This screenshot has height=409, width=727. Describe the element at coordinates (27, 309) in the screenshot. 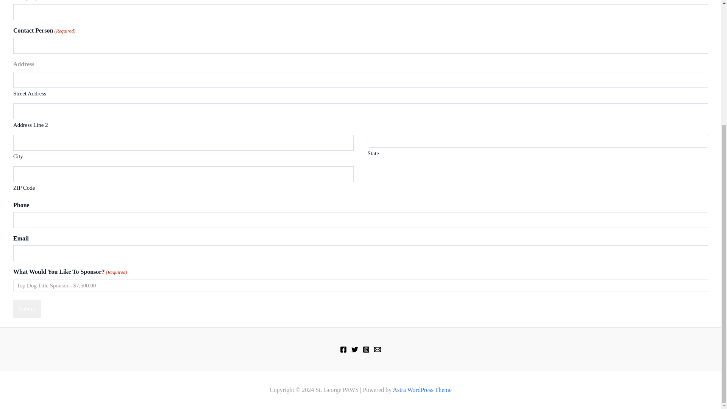

I see `Submit` at that location.